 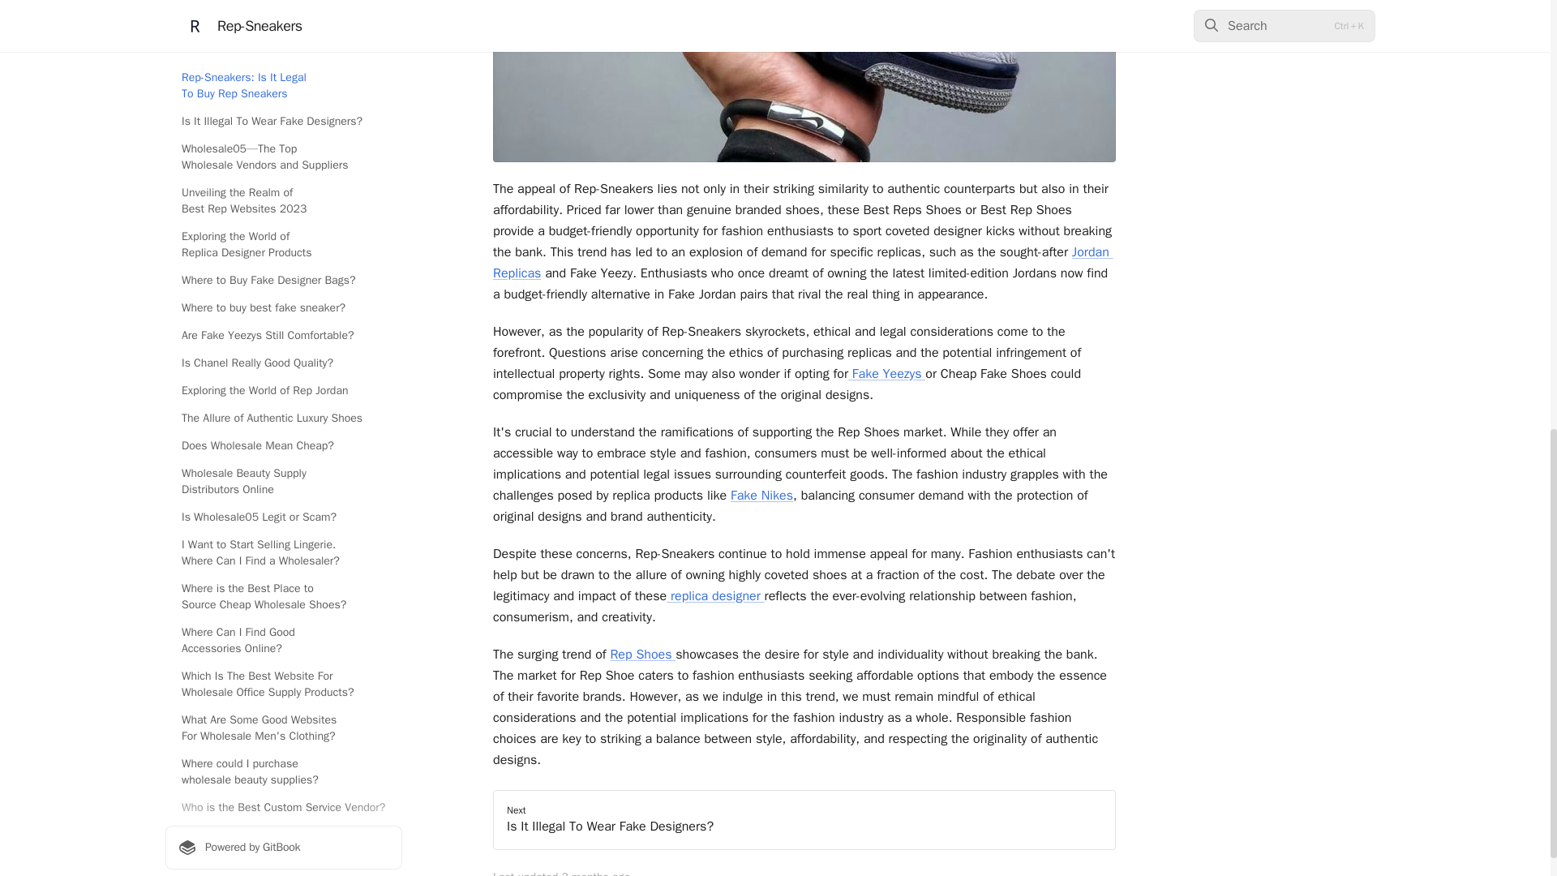 What do you see at coordinates (761, 495) in the screenshot?
I see `Fake Nikes` at bounding box center [761, 495].